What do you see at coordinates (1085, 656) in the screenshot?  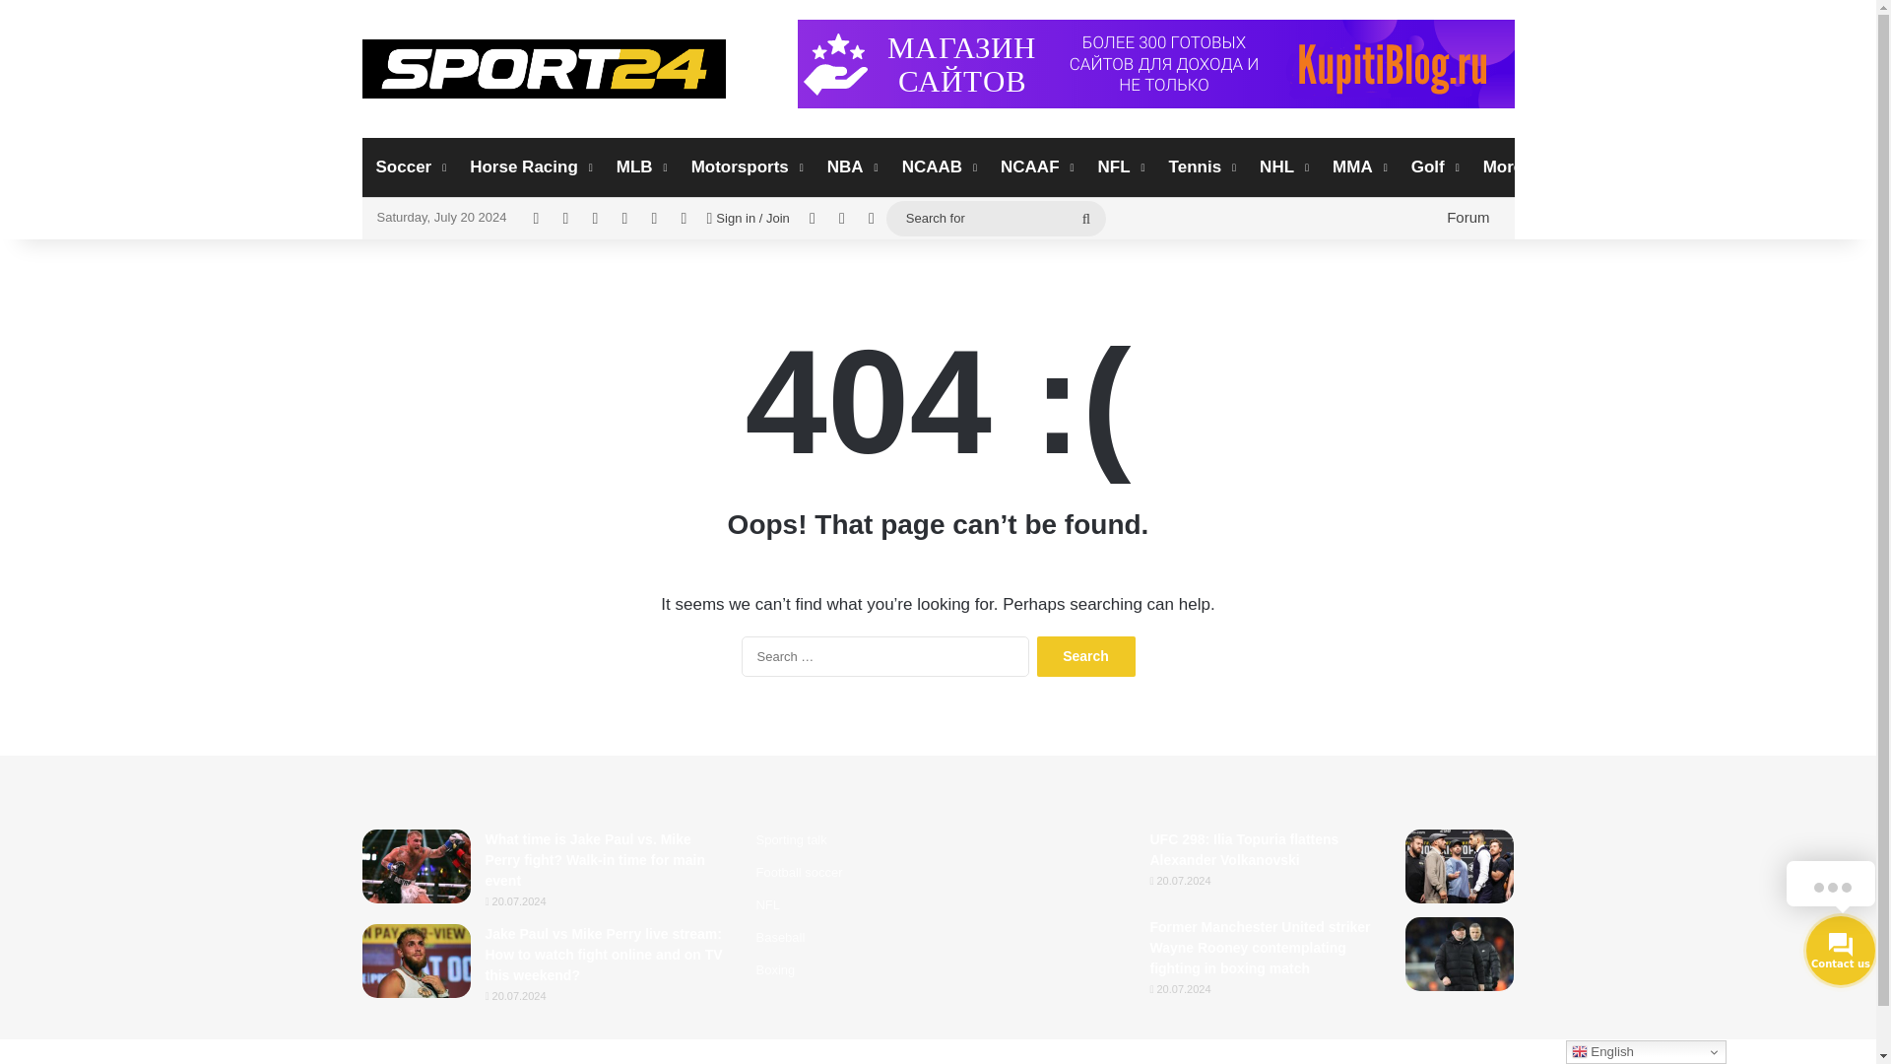 I see `Search` at bounding box center [1085, 656].